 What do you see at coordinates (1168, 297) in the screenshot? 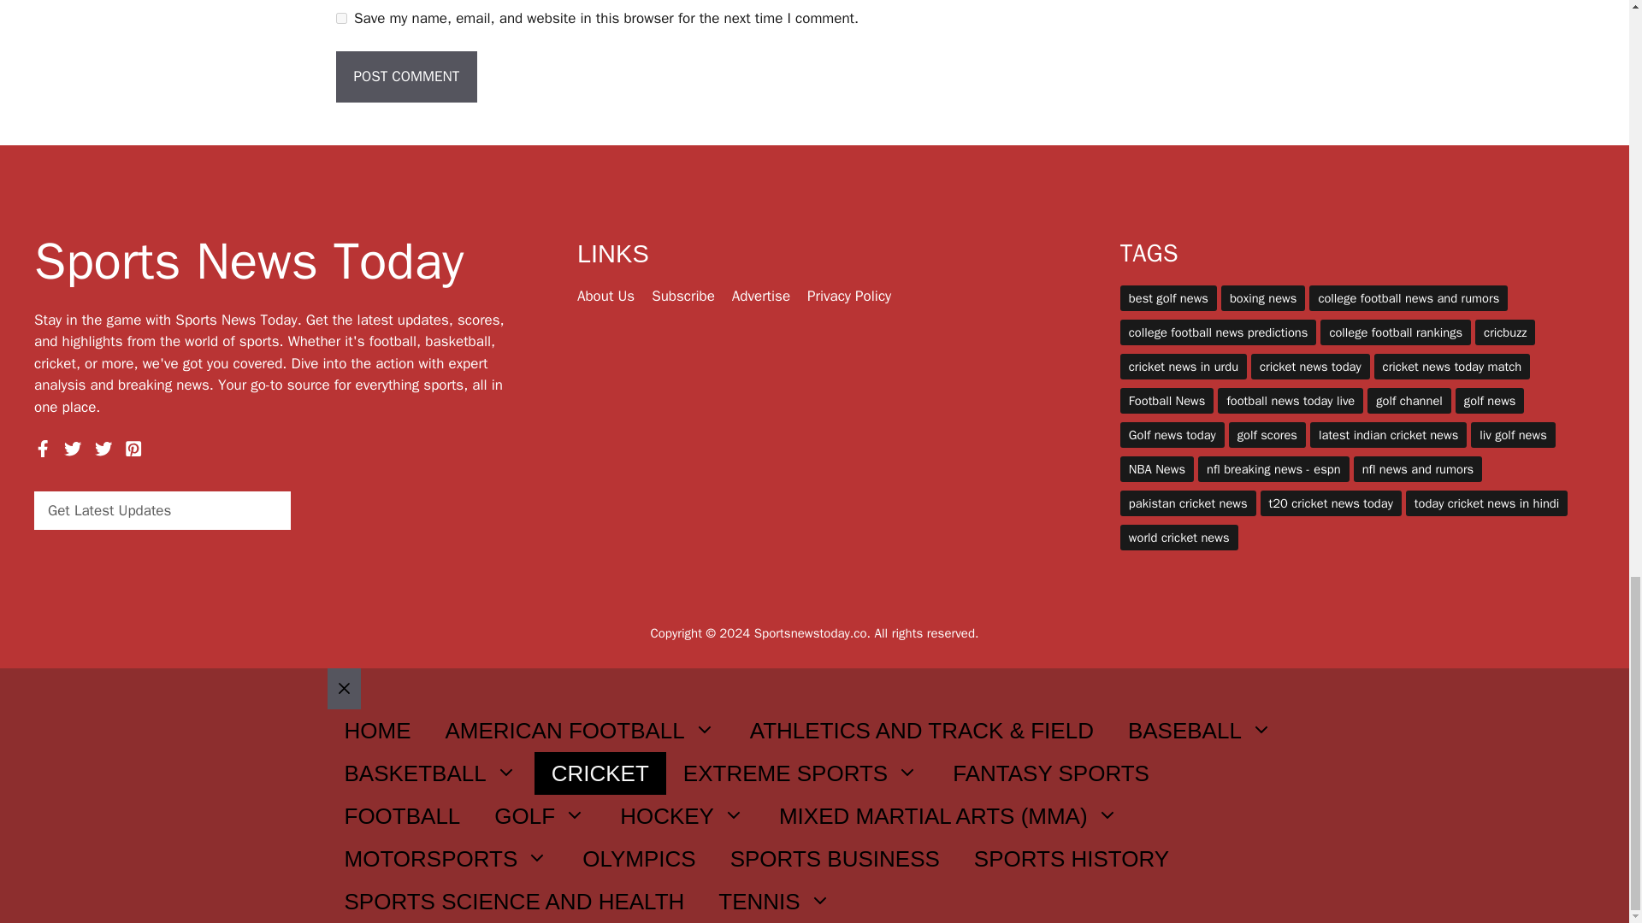
I see `best golf news` at bounding box center [1168, 297].